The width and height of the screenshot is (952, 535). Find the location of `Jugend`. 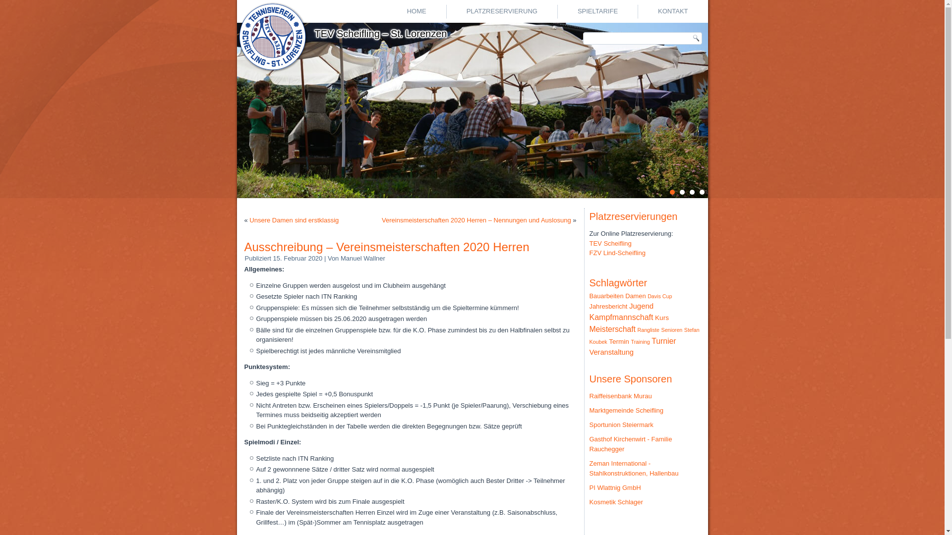

Jugend is located at coordinates (642, 306).